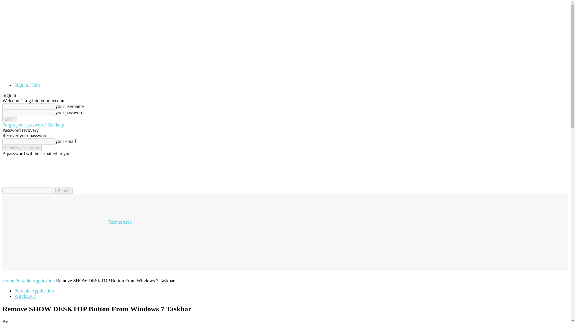  What do you see at coordinates (25, 296) in the screenshot?
I see `Windows 7` at bounding box center [25, 296].